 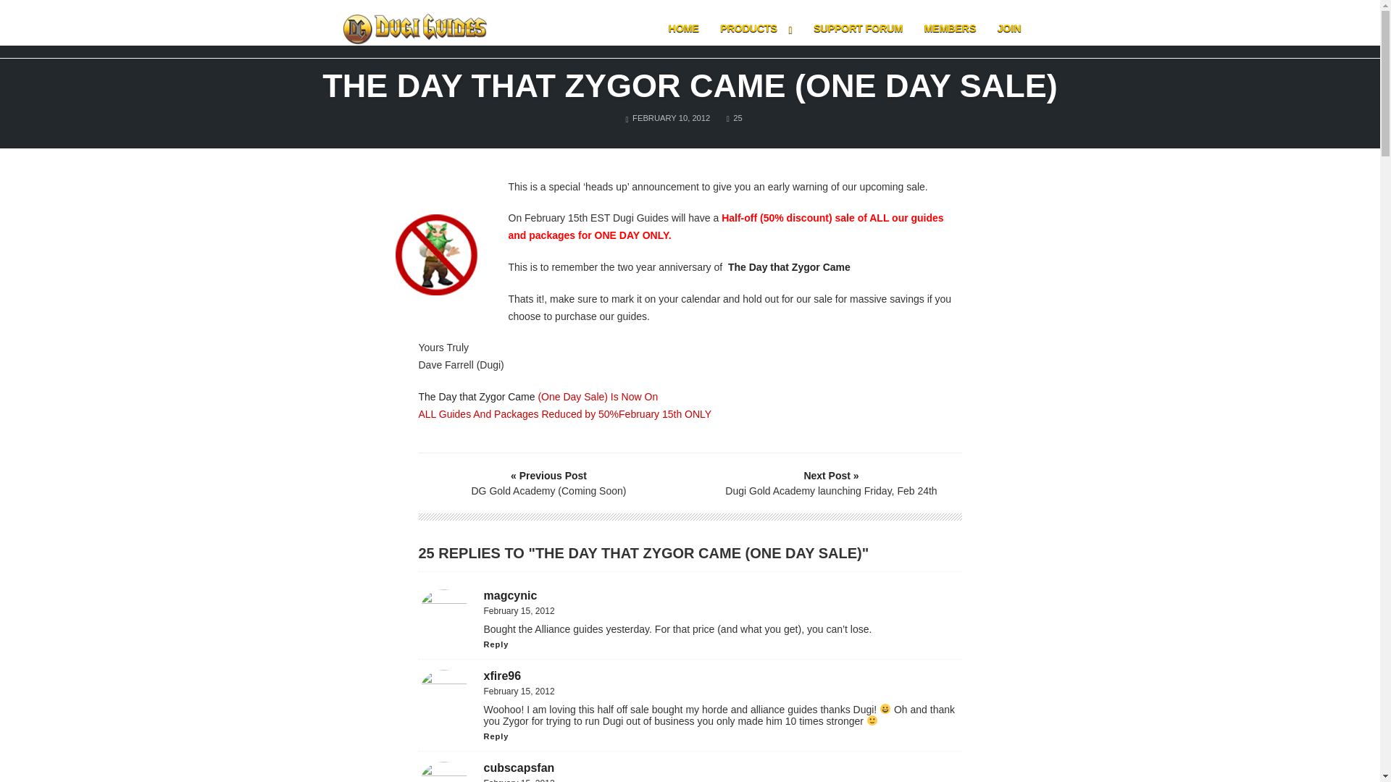 What do you see at coordinates (435, 252) in the screenshot?
I see `capture` at bounding box center [435, 252].